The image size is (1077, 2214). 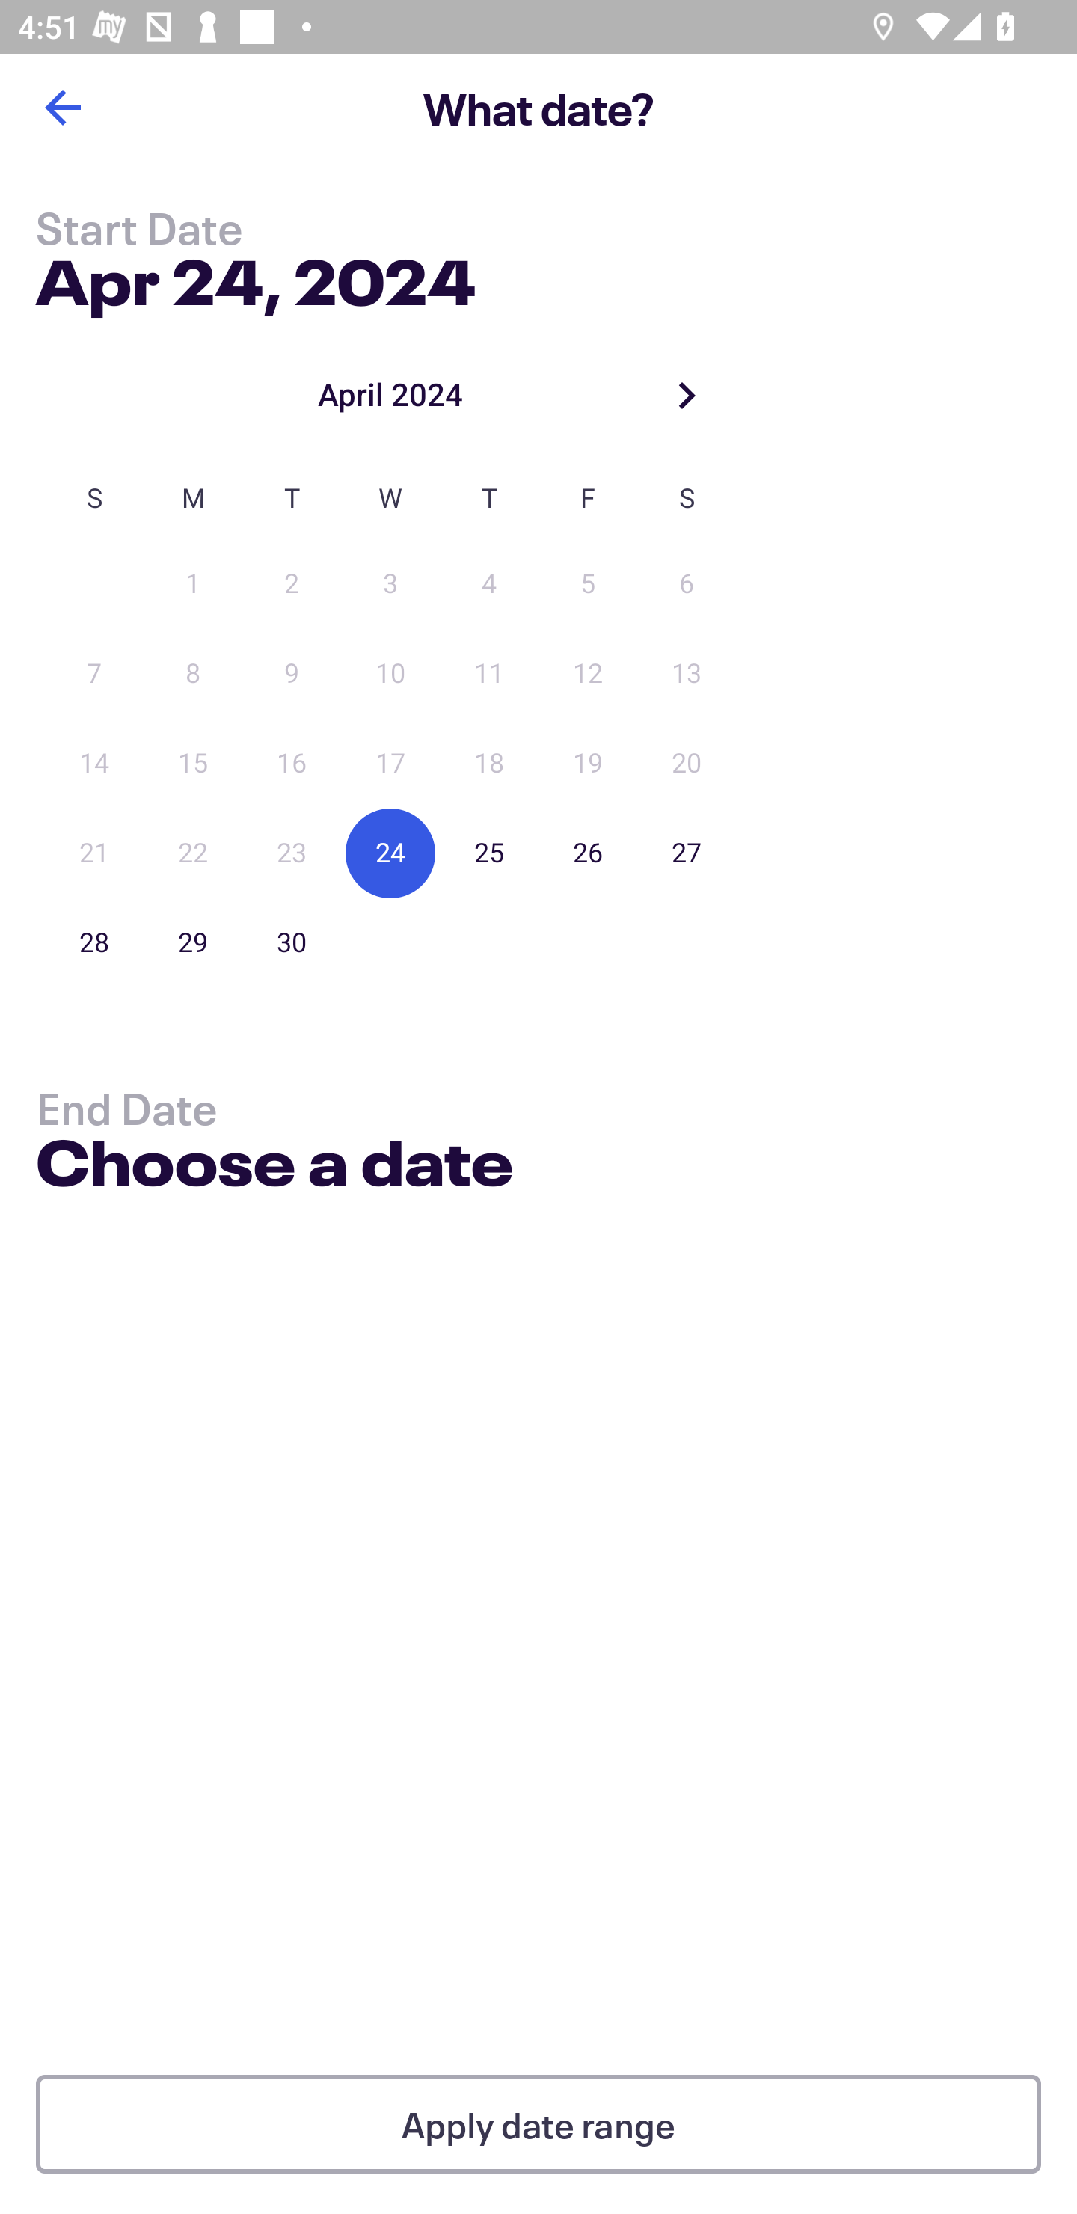 I want to click on 23 23 April 2024, so click(x=292, y=853).